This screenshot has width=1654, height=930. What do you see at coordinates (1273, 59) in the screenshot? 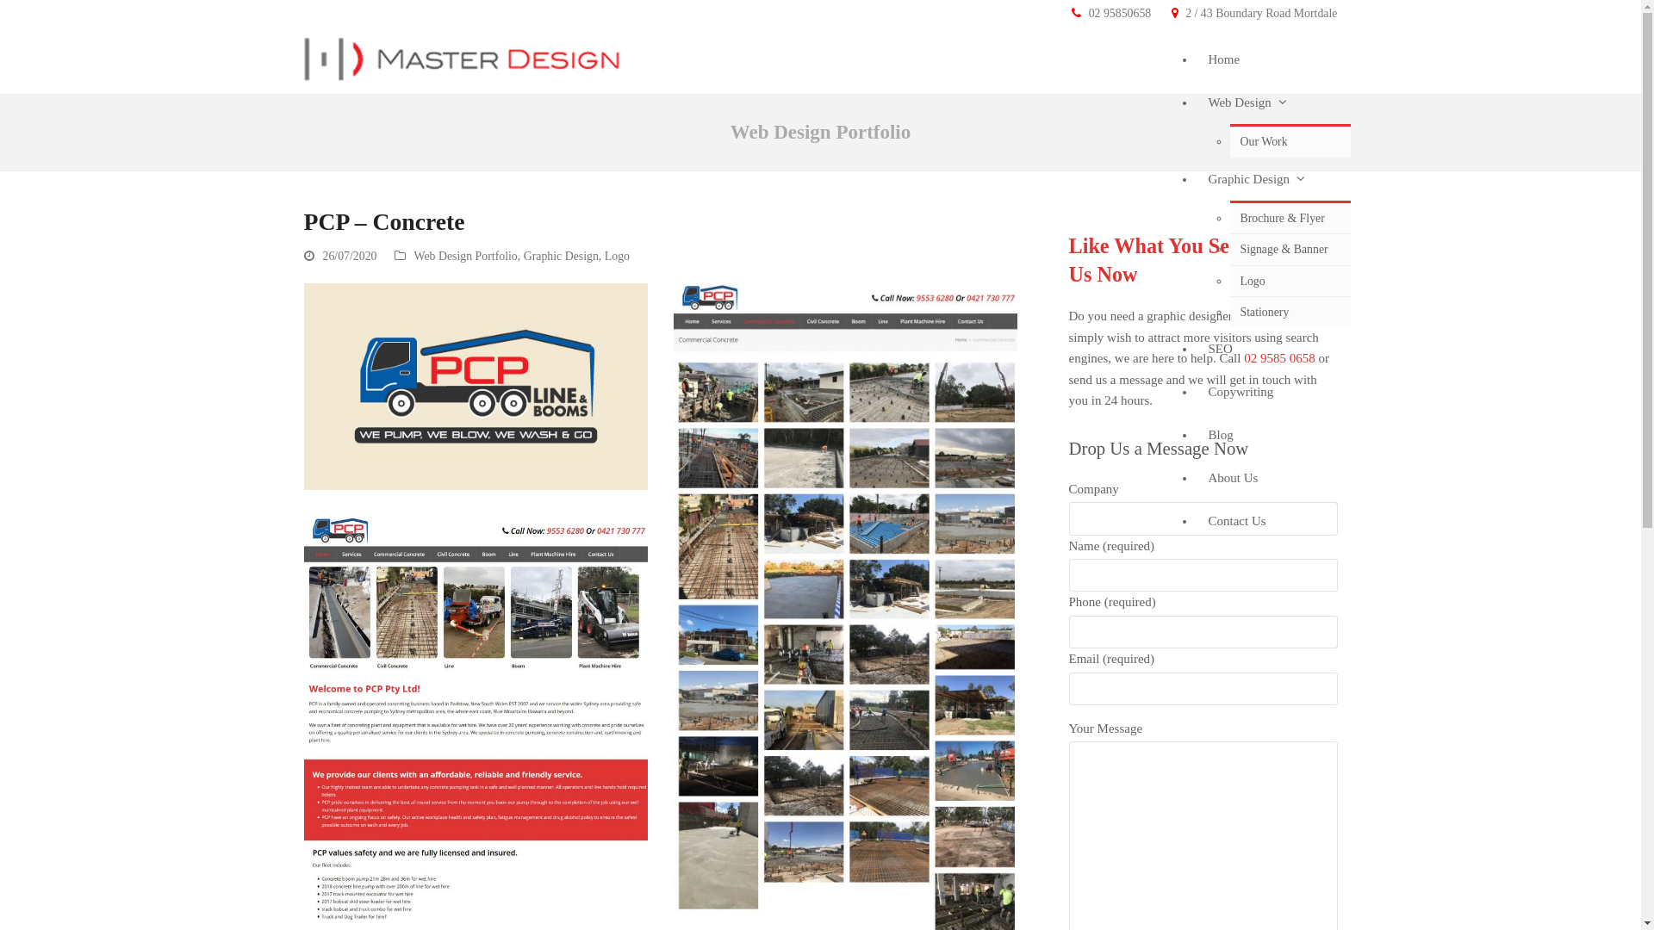
I see `Home` at bounding box center [1273, 59].